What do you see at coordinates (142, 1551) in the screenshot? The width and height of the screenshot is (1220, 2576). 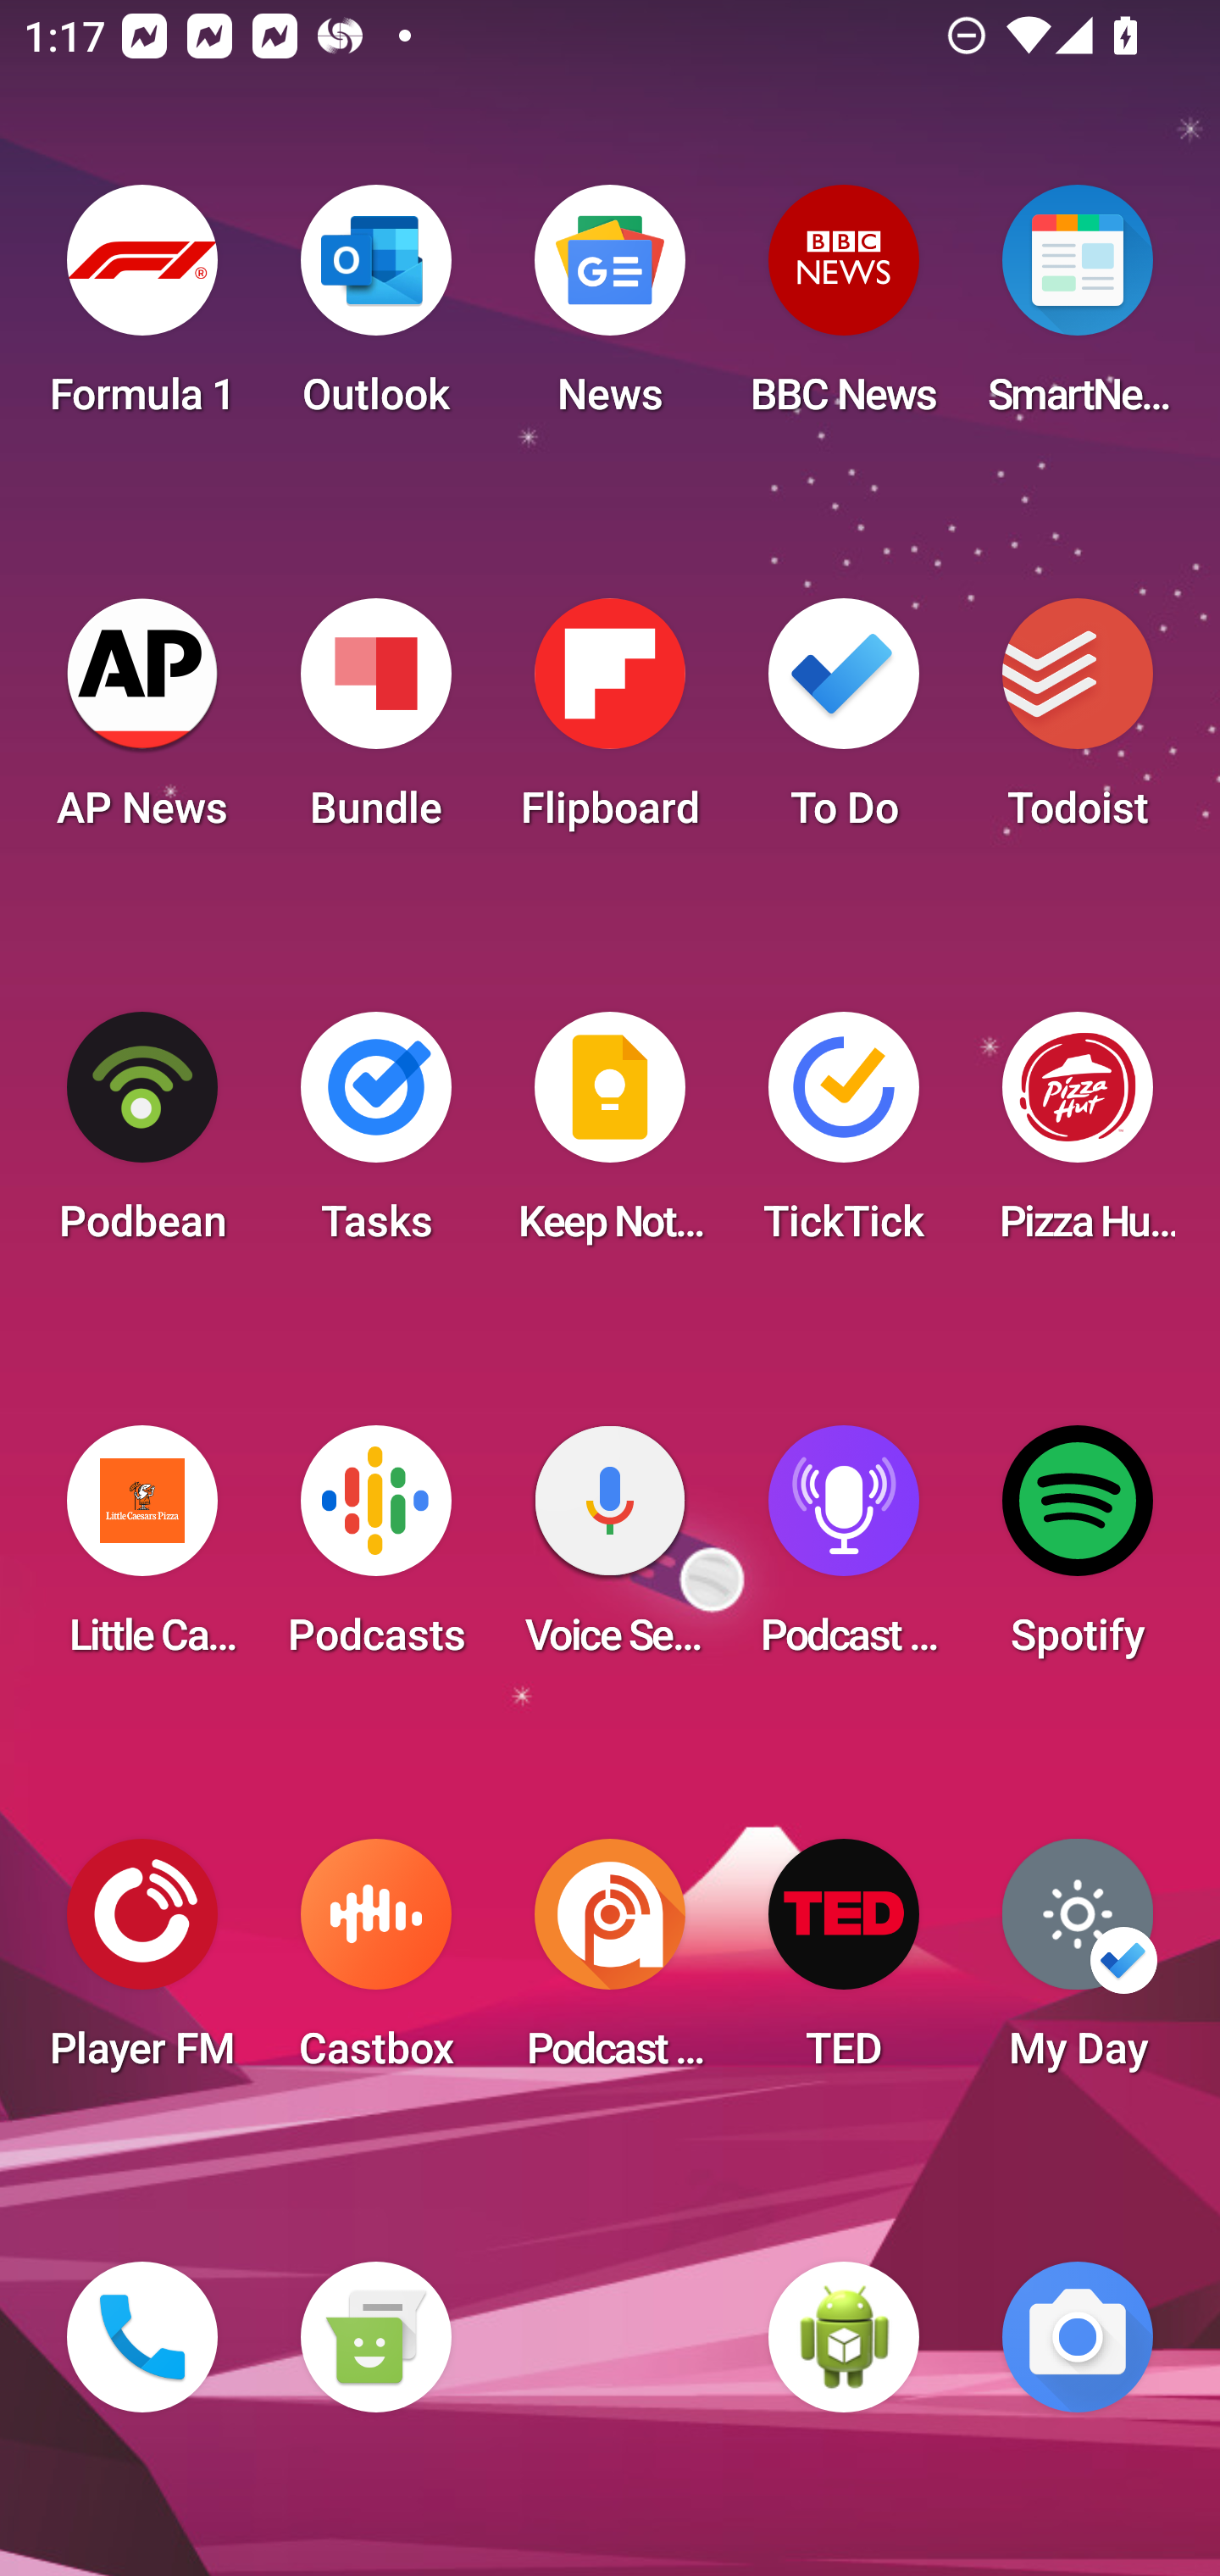 I see `Little Caesars Pizza` at bounding box center [142, 1551].